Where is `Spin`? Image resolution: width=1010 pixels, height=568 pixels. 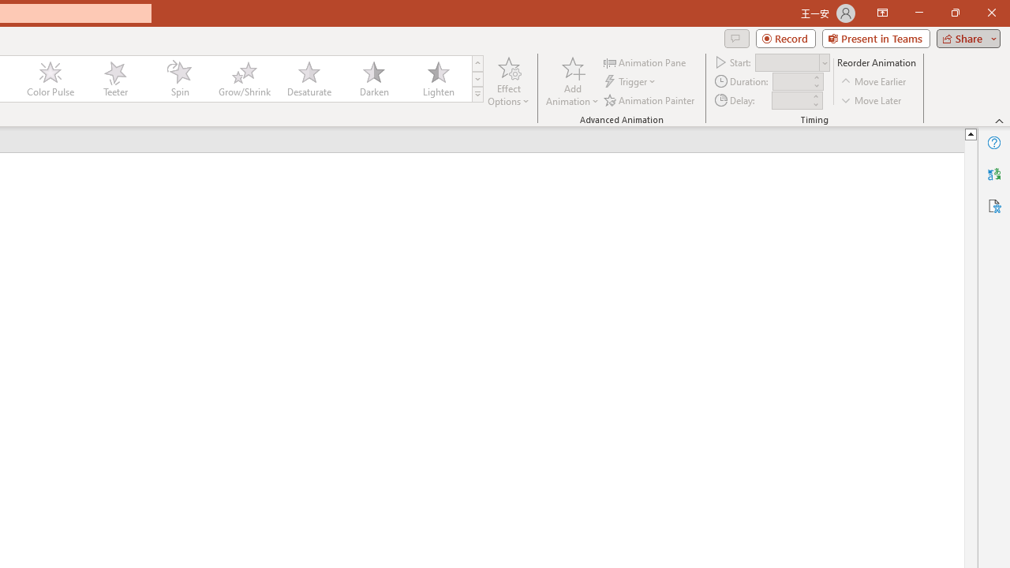
Spin is located at coordinates (179, 79).